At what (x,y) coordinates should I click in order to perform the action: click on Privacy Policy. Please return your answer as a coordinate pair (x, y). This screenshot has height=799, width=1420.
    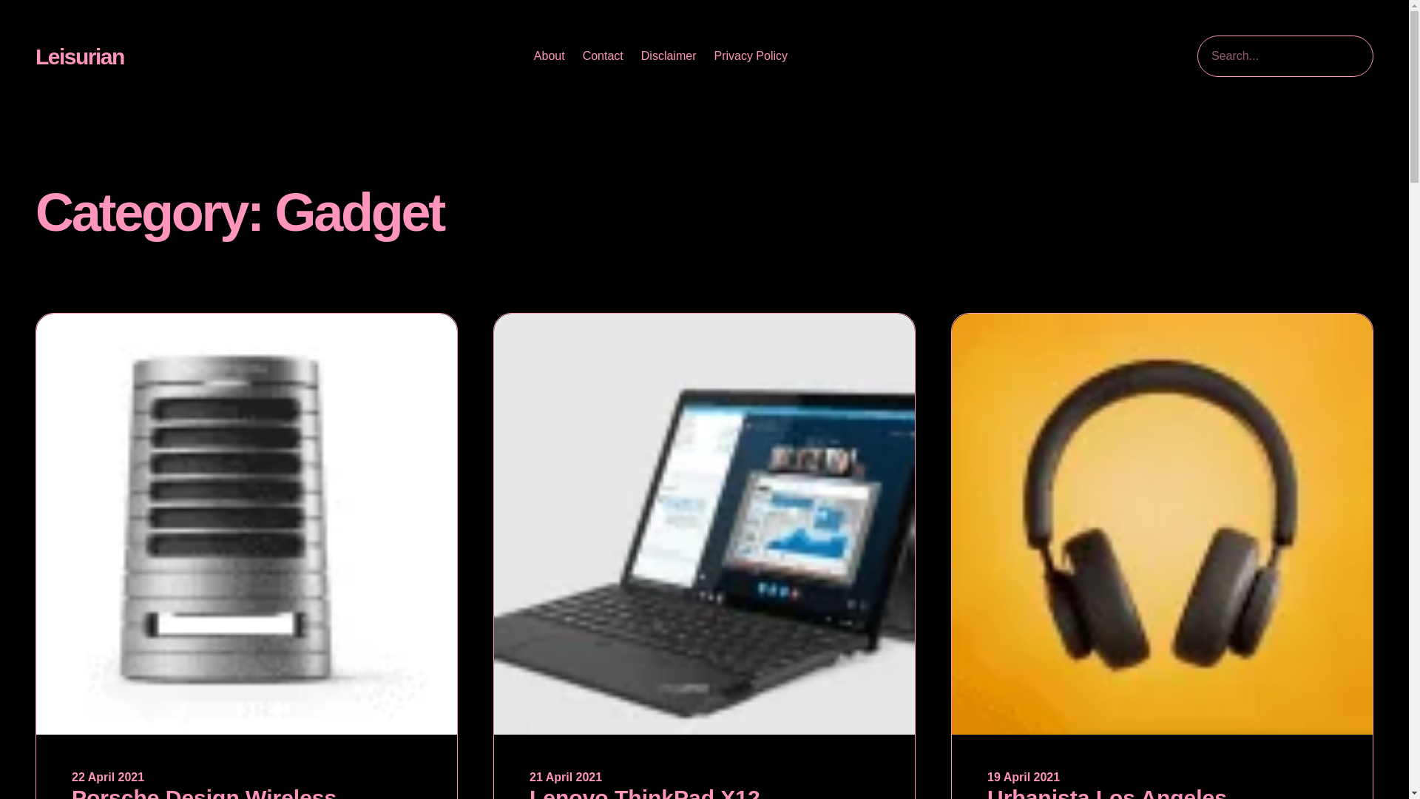
    Looking at the image, I should click on (751, 56).